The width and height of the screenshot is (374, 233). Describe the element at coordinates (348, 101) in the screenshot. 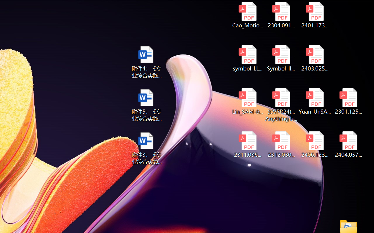

I see `2301.12597v3.pdf` at that location.